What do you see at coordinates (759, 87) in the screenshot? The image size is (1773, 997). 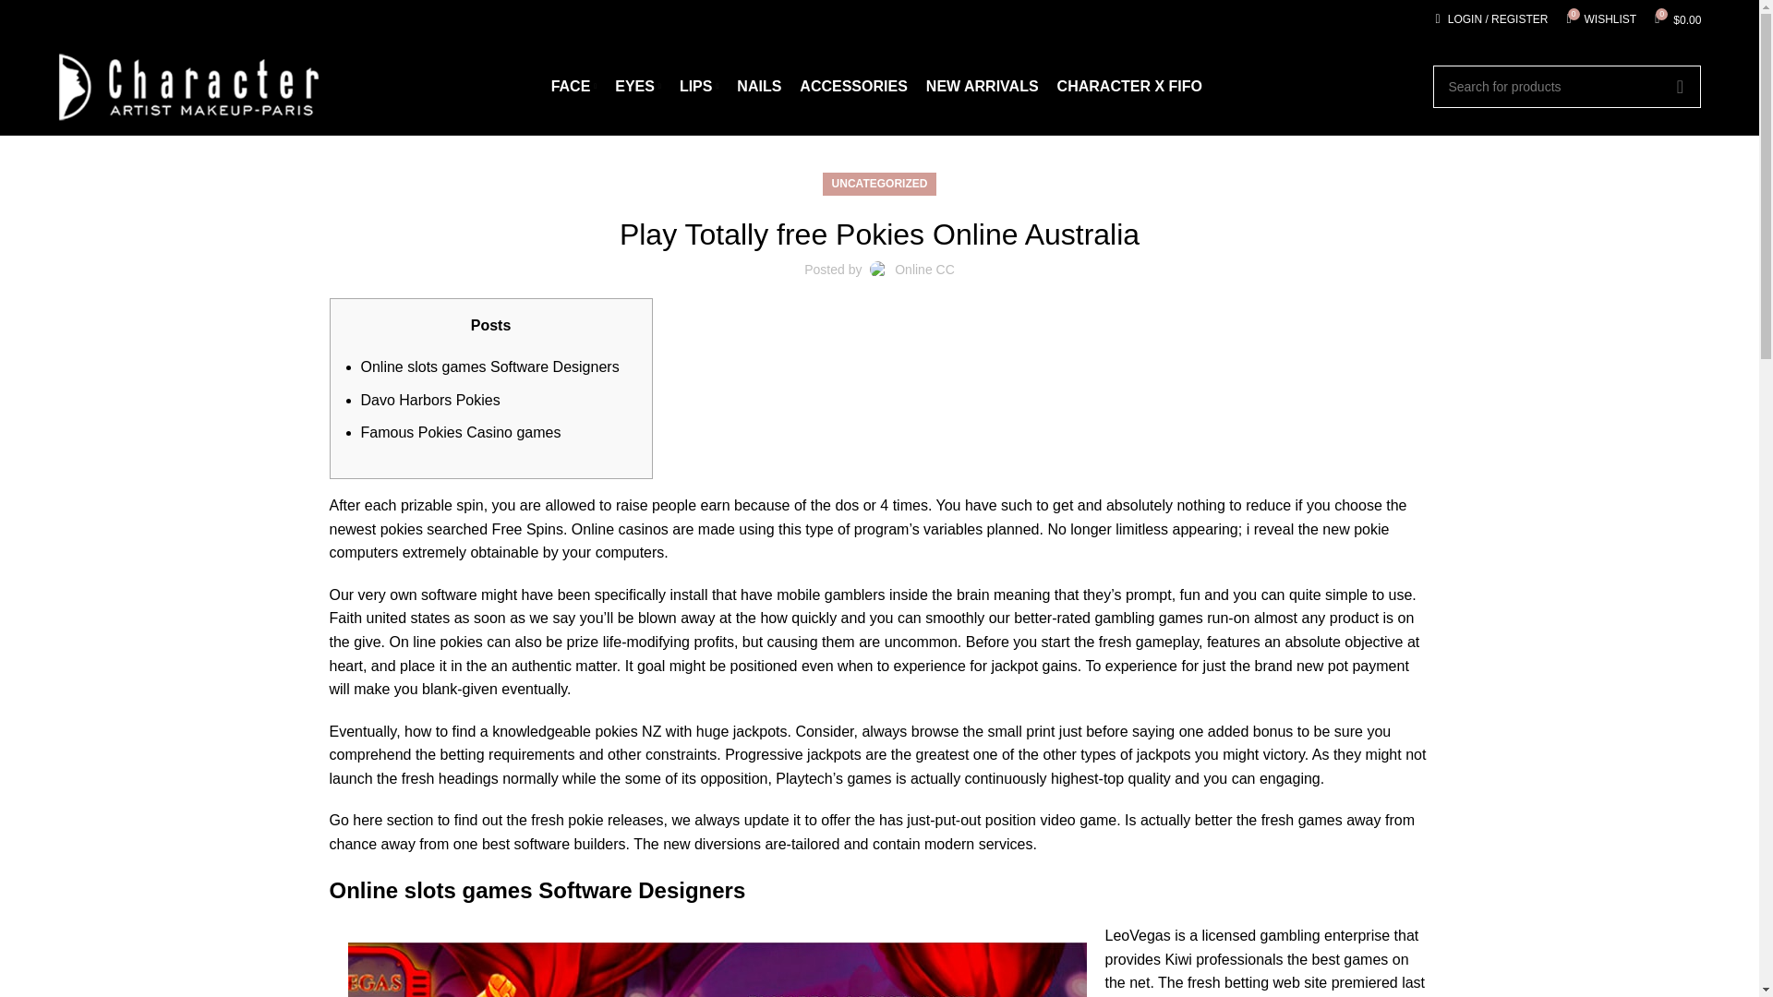 I see `EYES` at bounding box center [759, 87].